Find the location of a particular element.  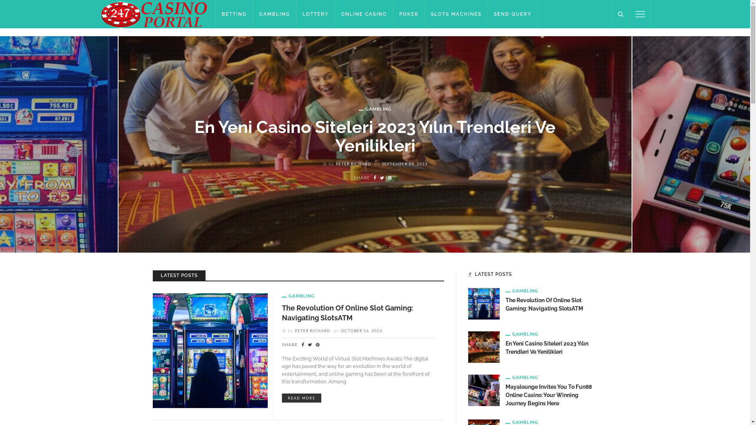

ONLINE CASINO is located at coordinates (364, 14).